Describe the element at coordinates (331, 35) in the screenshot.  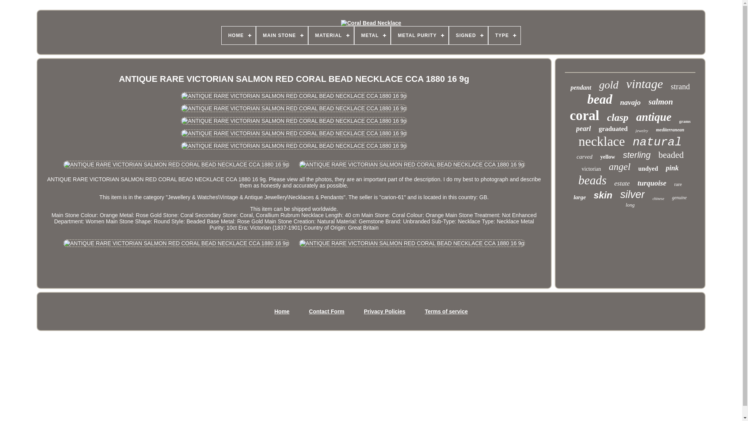
I see `MATERIAL` at that location.